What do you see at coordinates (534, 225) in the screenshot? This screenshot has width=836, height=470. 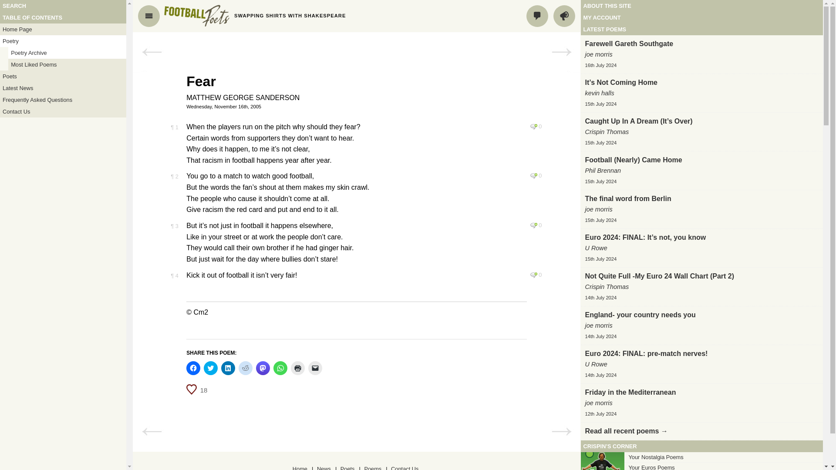 I see `Leave a comment on verse 3` at bounding box center [534, 225].